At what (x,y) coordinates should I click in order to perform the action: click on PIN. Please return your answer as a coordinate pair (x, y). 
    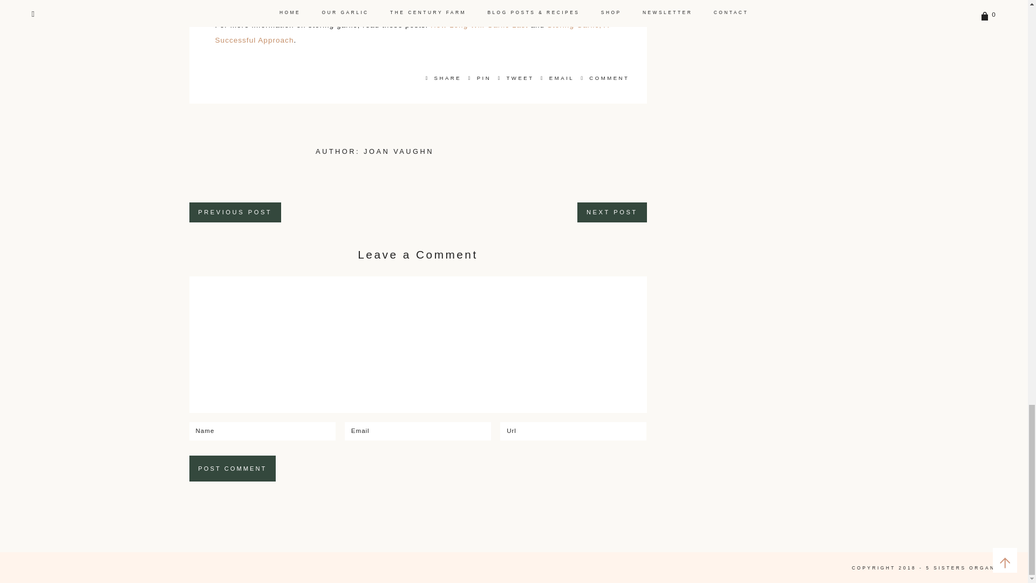
    Looking at the image, I should click on (480, 78).